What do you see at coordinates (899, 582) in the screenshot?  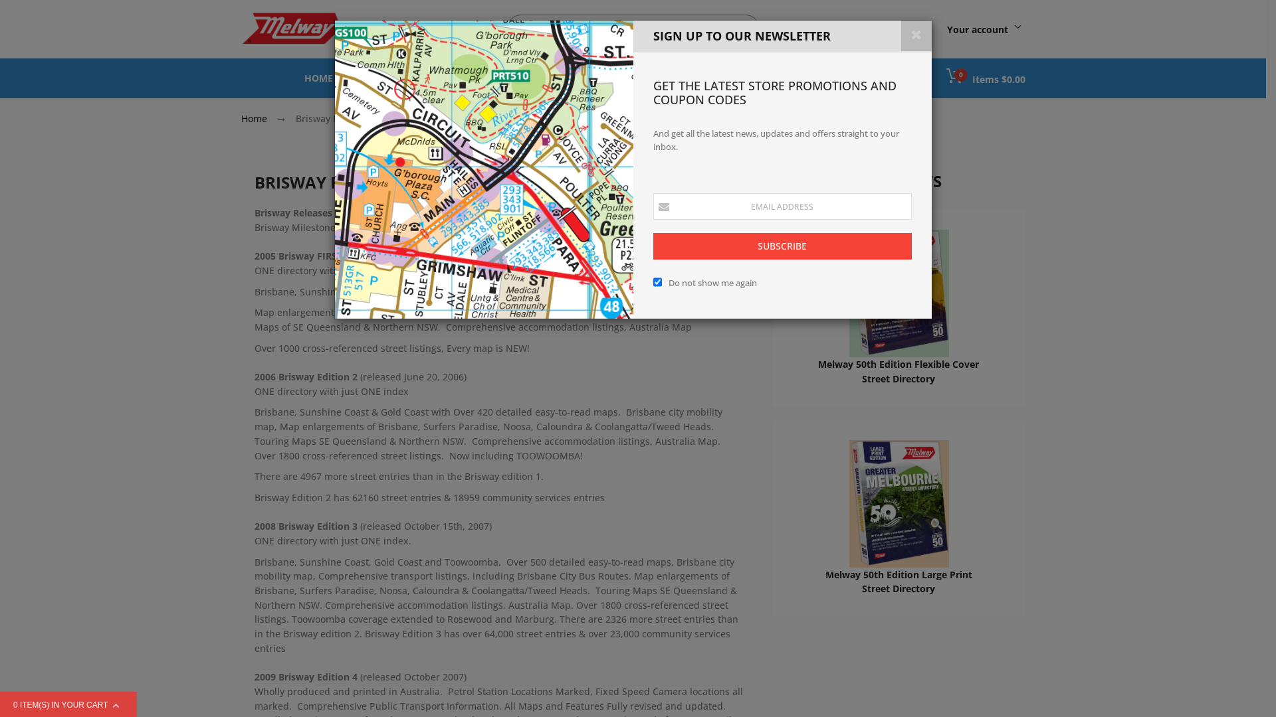 I see `Melway 50th Edition Large Print Street Directory` at bounding box center [899, 582].